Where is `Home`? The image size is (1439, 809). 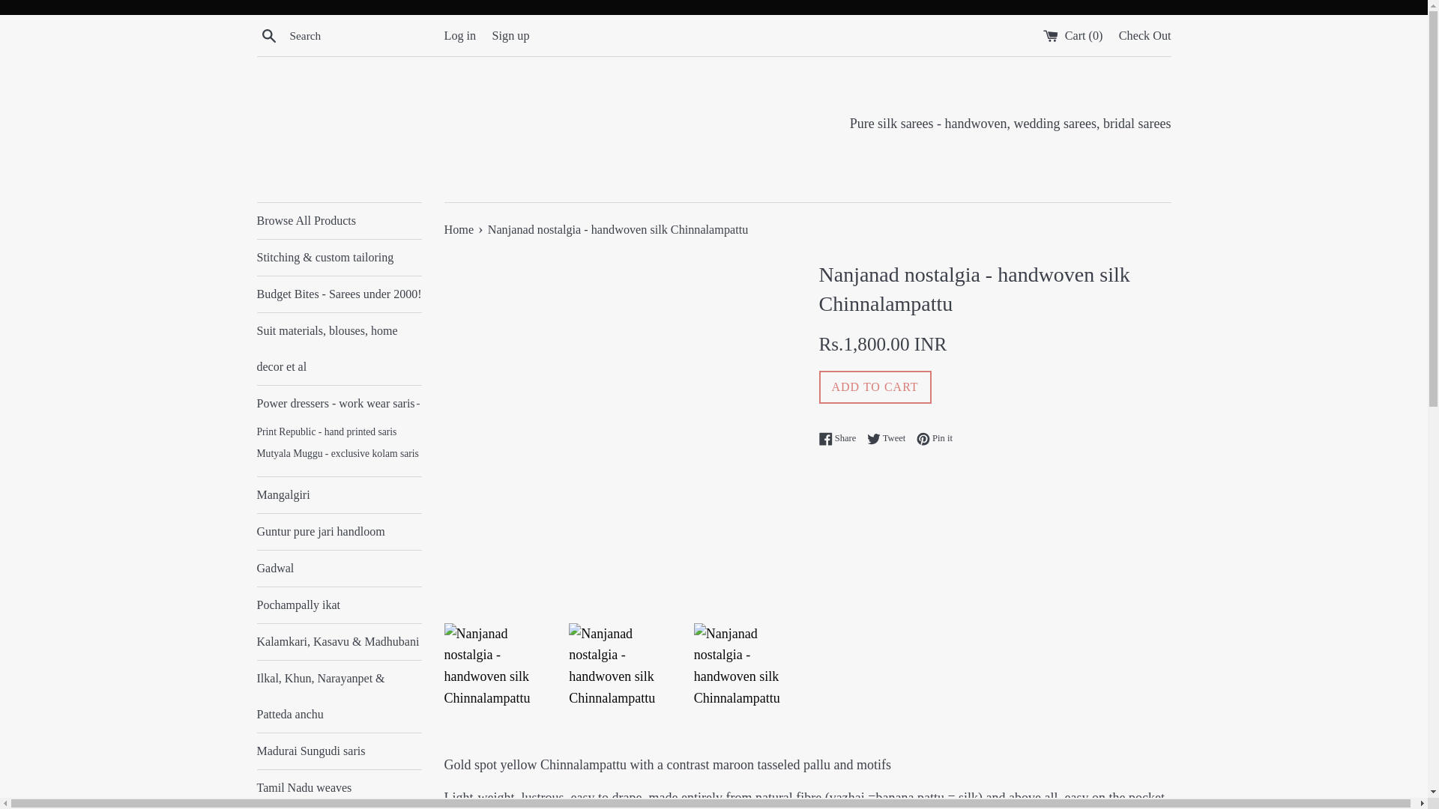
Home is located at coordinates (459, 230).